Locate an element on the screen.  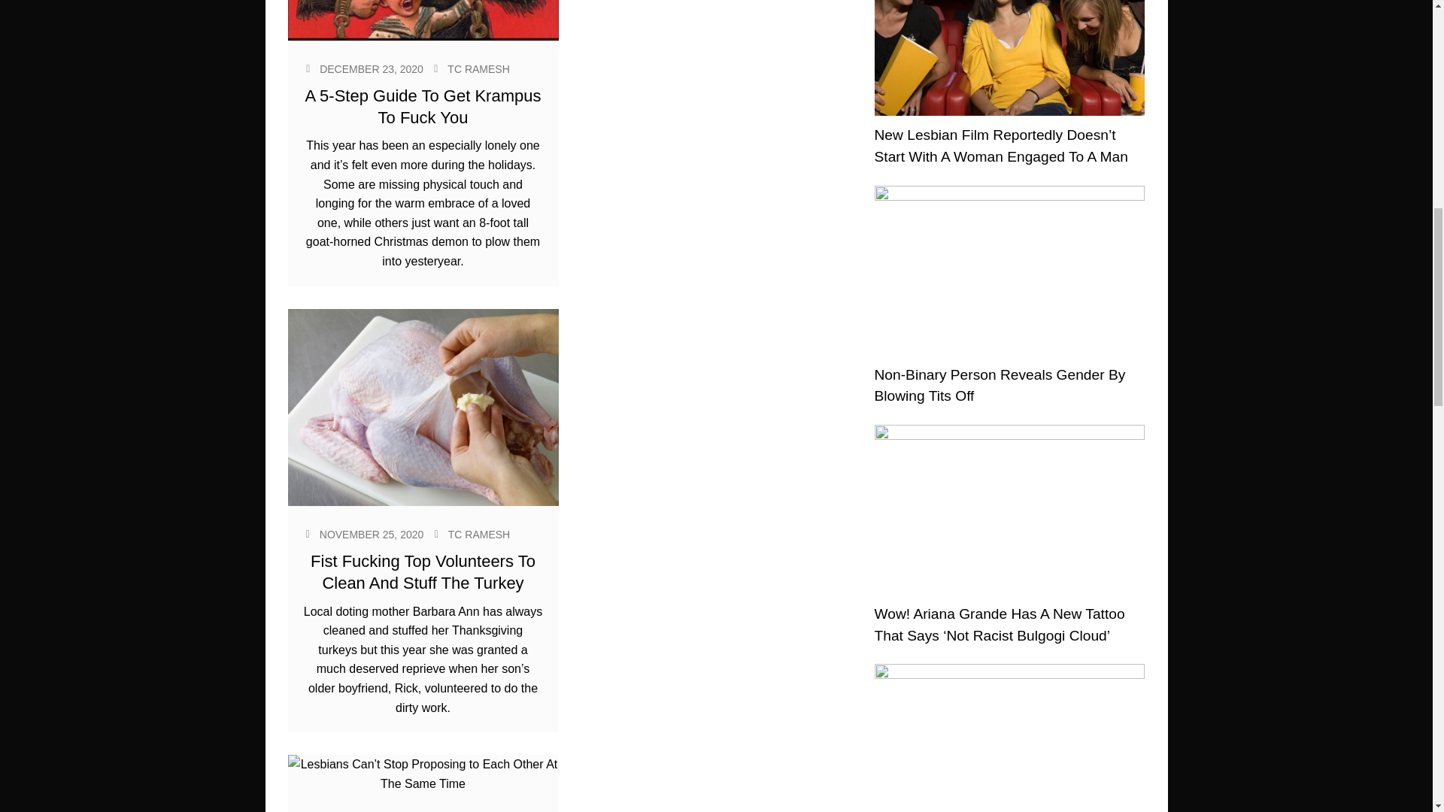
TC RAMESH is located at coordinates (478, 535).